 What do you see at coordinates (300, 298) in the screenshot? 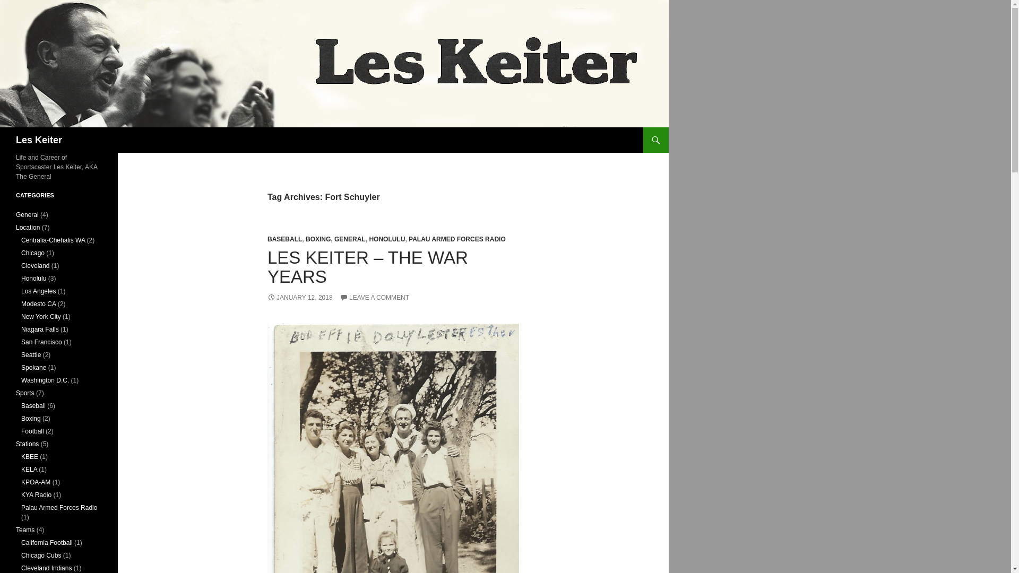
I see `JANUARY 12, 2018` at bounding box center [300, 298].